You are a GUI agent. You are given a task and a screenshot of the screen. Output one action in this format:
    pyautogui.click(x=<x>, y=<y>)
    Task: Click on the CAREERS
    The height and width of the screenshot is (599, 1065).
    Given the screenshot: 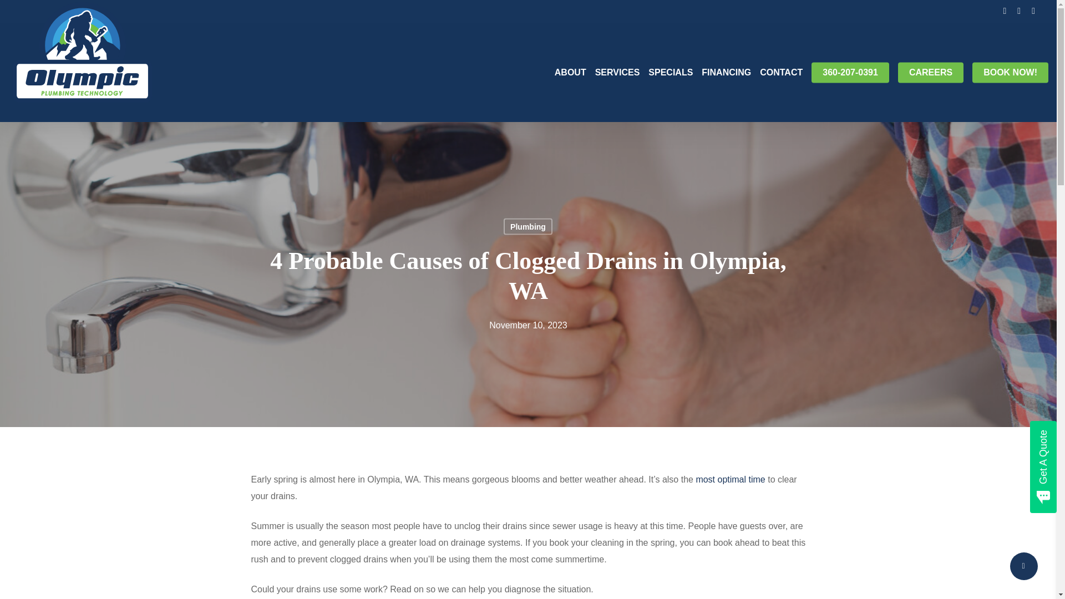 What is the action you would take?
    pyautogui.click(x=931, y=73)
    